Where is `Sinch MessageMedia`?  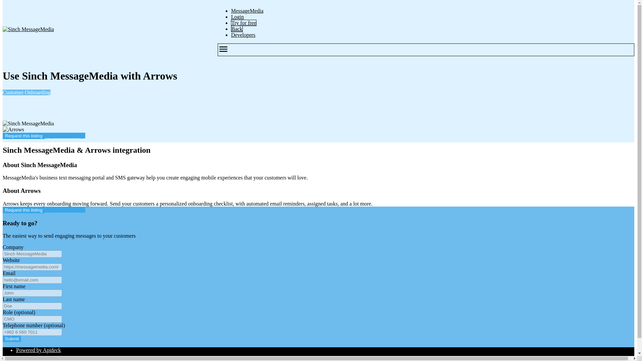 Sinch MessageMedia is located at coordinates (28, 29).